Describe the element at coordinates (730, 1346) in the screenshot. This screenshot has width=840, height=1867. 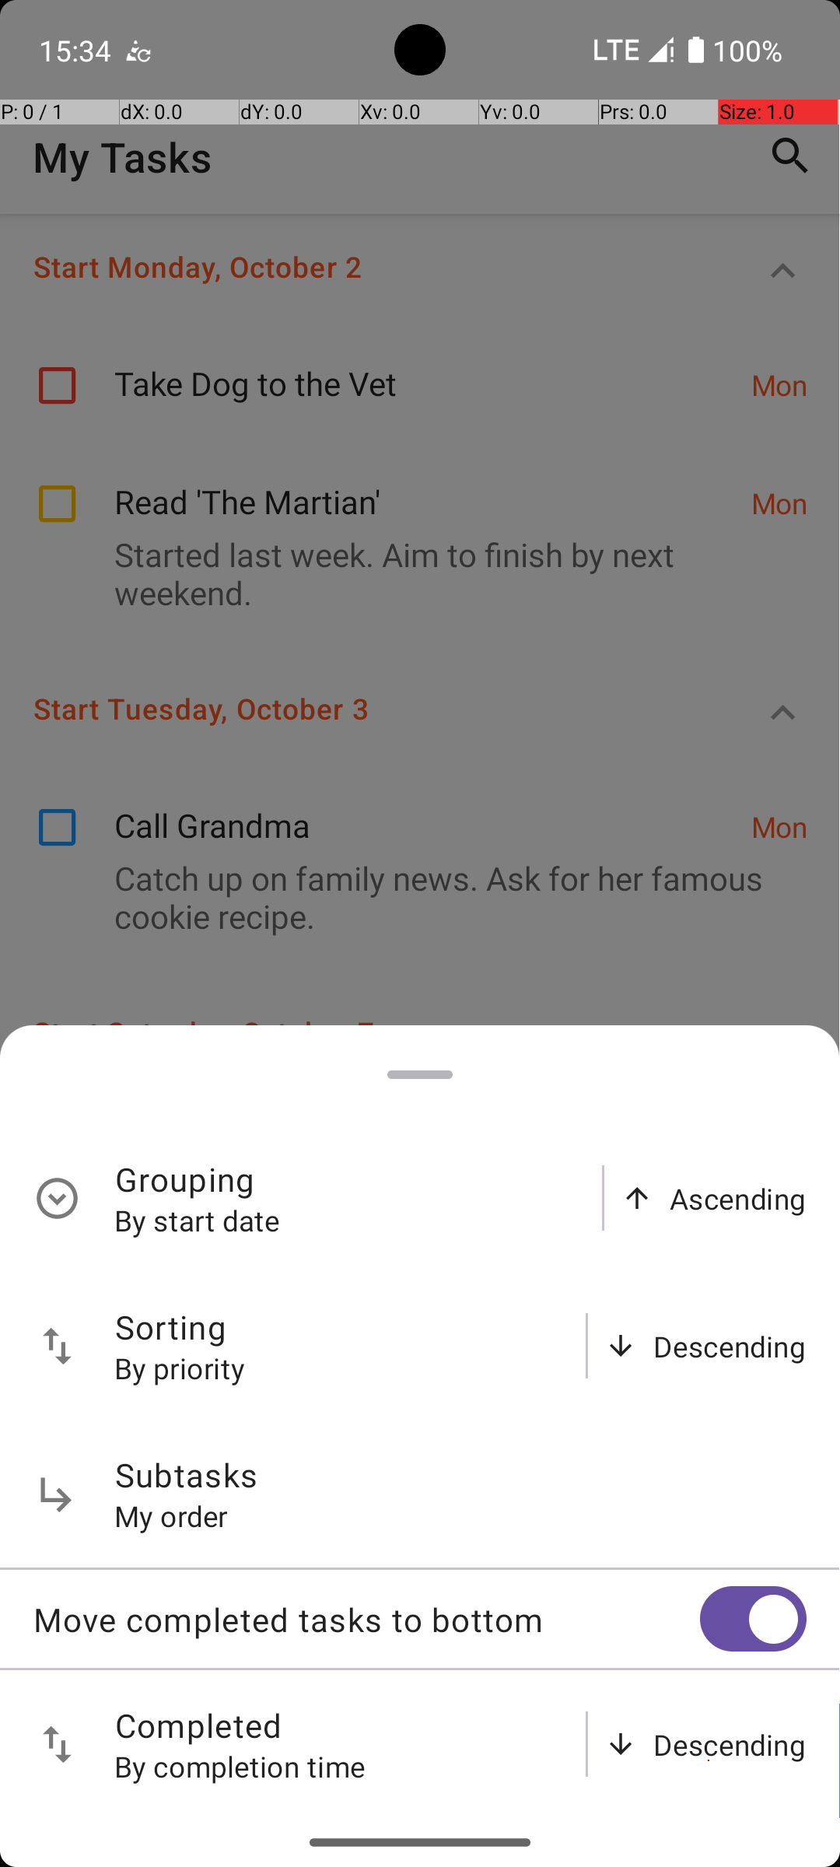
I see `Descending` at that location.